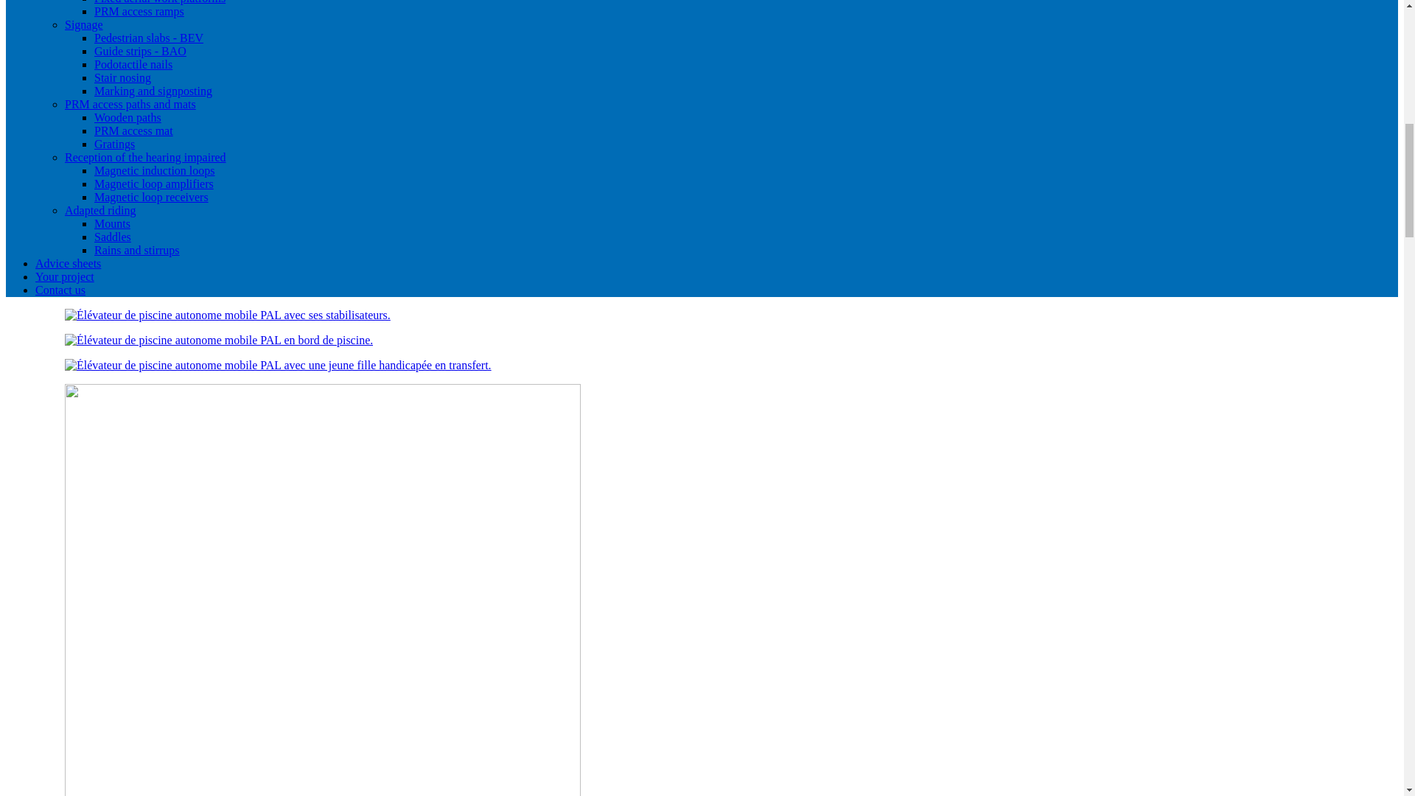 The width and height of the screenshot is (1415, 796). What do you see at coordinates (219, 340) in the screenshot?
I see `souleve-personne-de-piscine-ele-c-p-scaled-1.jpg` at bounding box center [219, 340].